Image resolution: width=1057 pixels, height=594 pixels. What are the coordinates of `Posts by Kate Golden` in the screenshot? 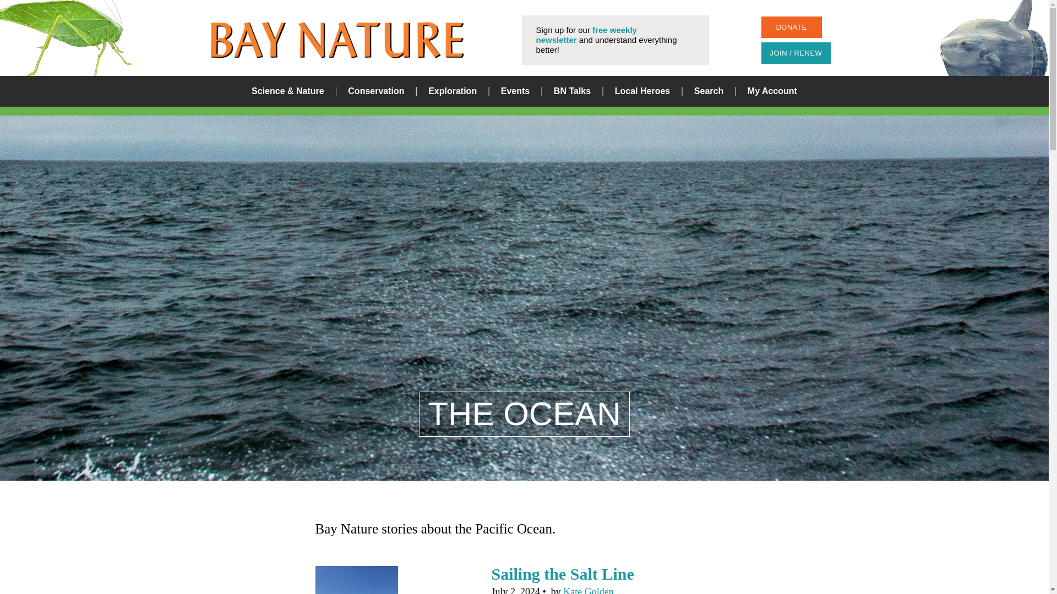 It's located at (588, 590).